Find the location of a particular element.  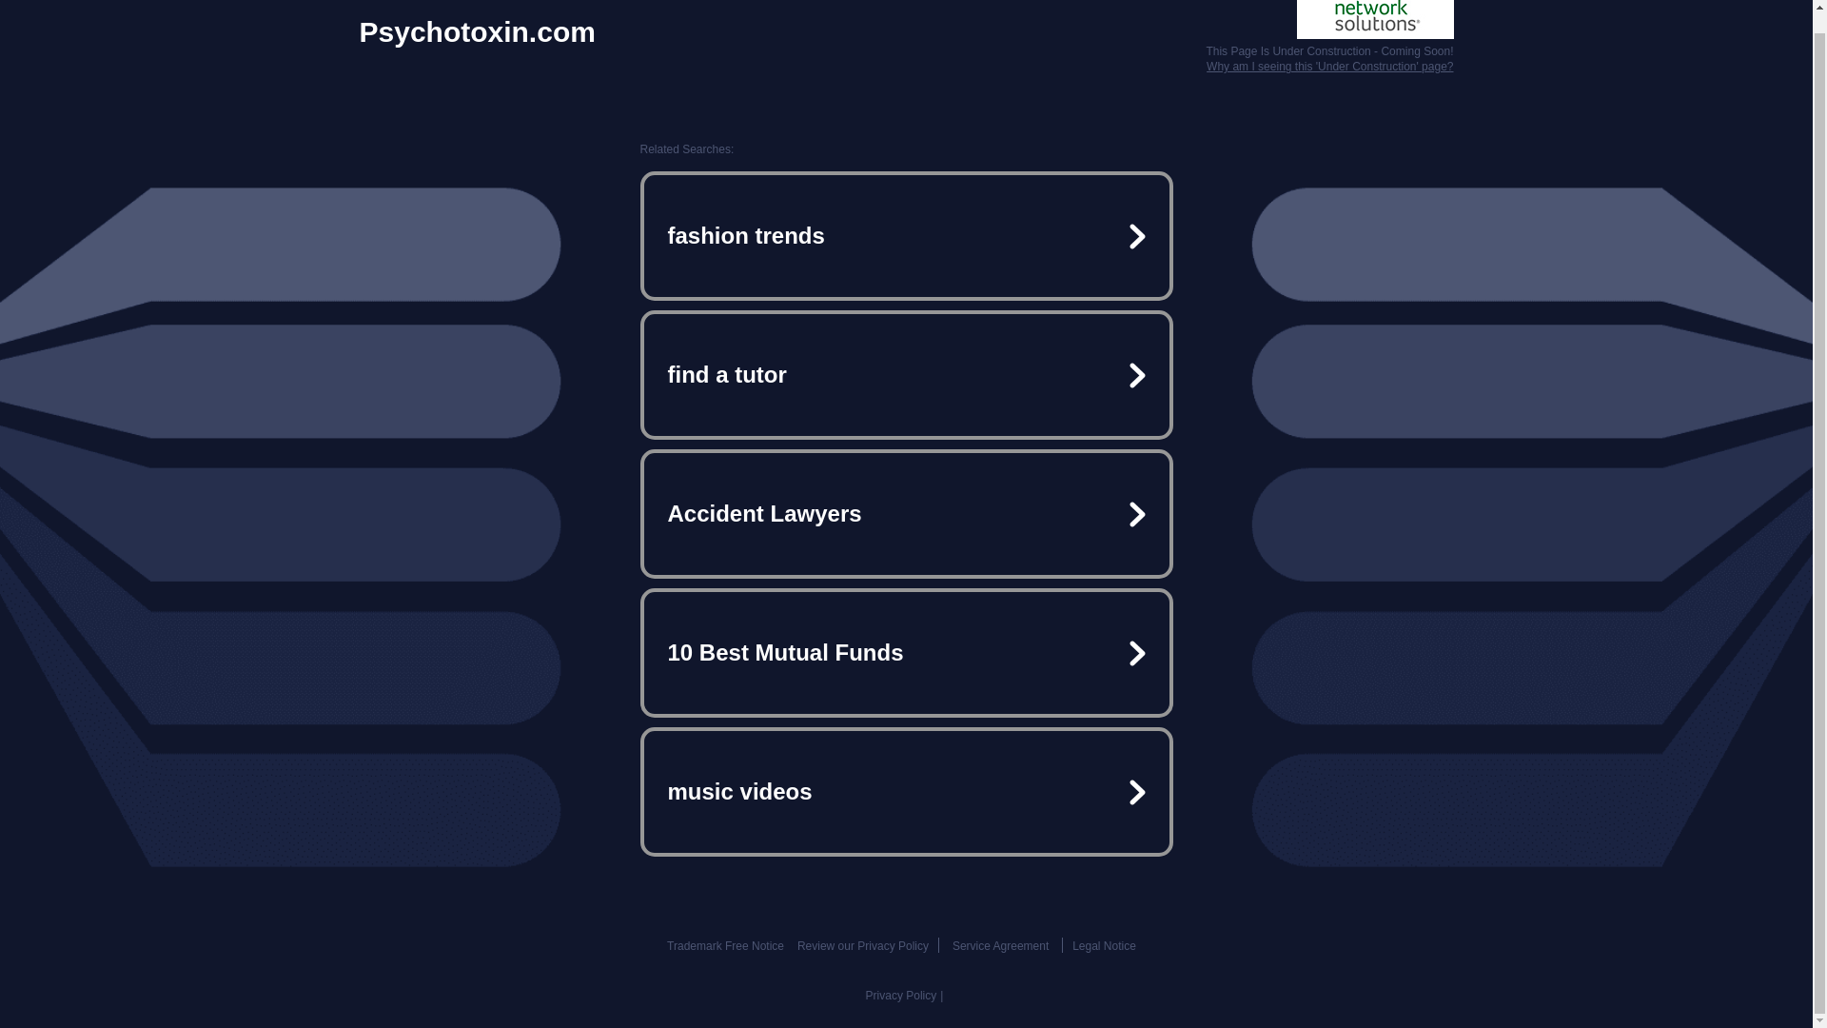

Psychotoxin.com is located at coordinates (478, 32).